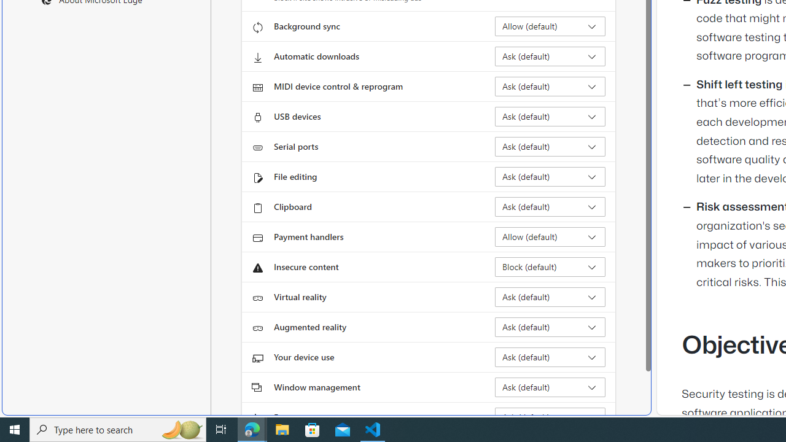  Describe the element at coordinates (550, 146) in the screenshot. I see `Serial ports Ask (default)` at that location.